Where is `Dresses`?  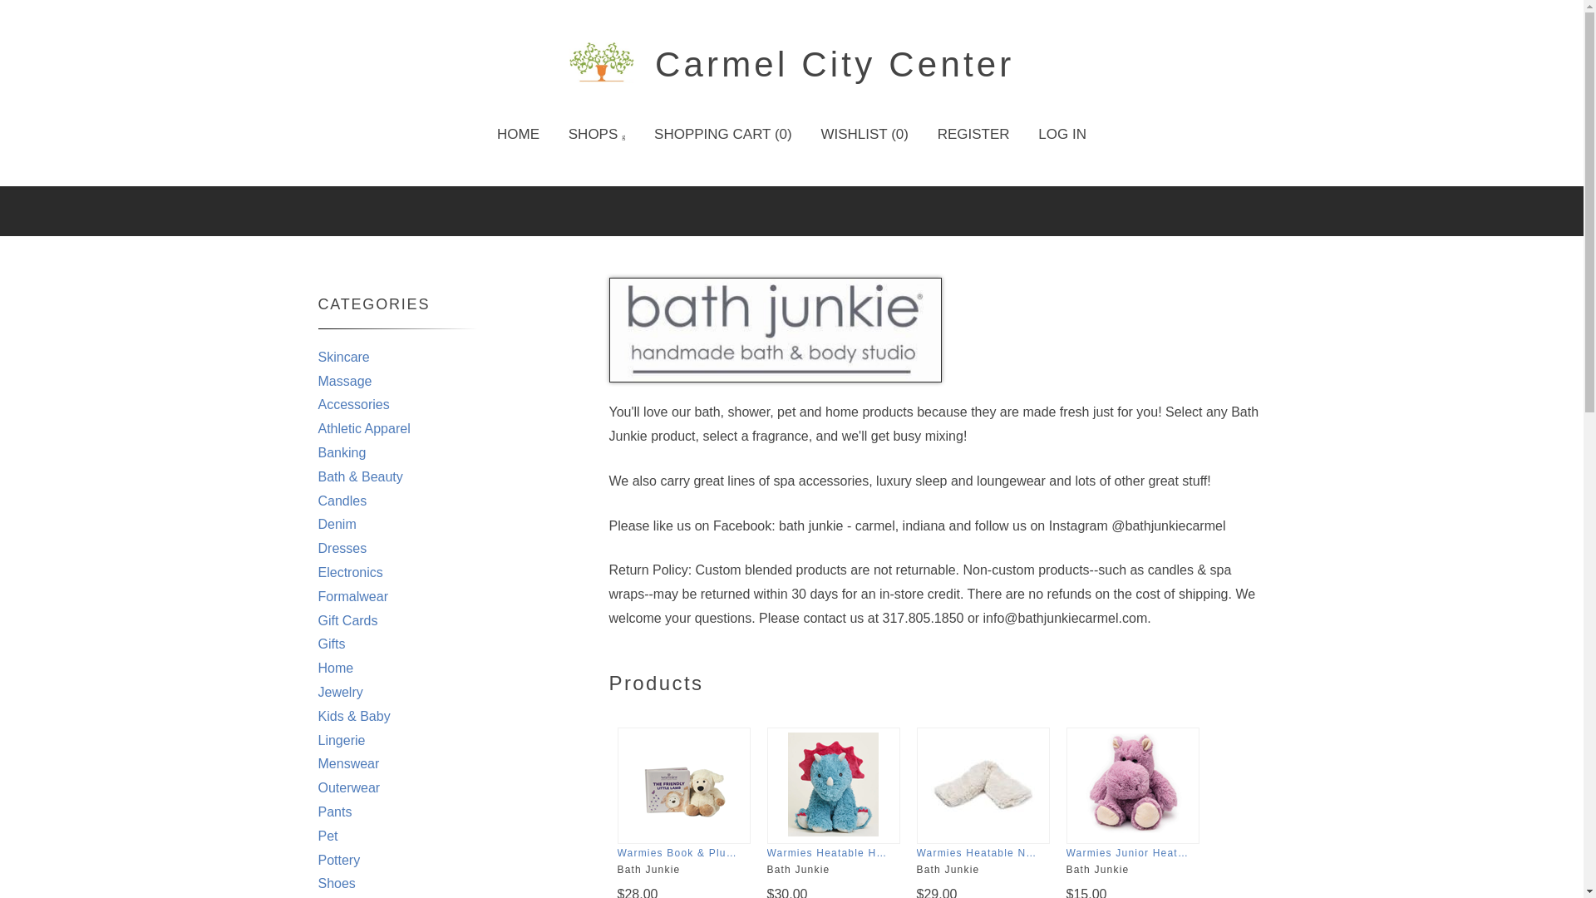
Dresses is located at coordinates (342, 549).